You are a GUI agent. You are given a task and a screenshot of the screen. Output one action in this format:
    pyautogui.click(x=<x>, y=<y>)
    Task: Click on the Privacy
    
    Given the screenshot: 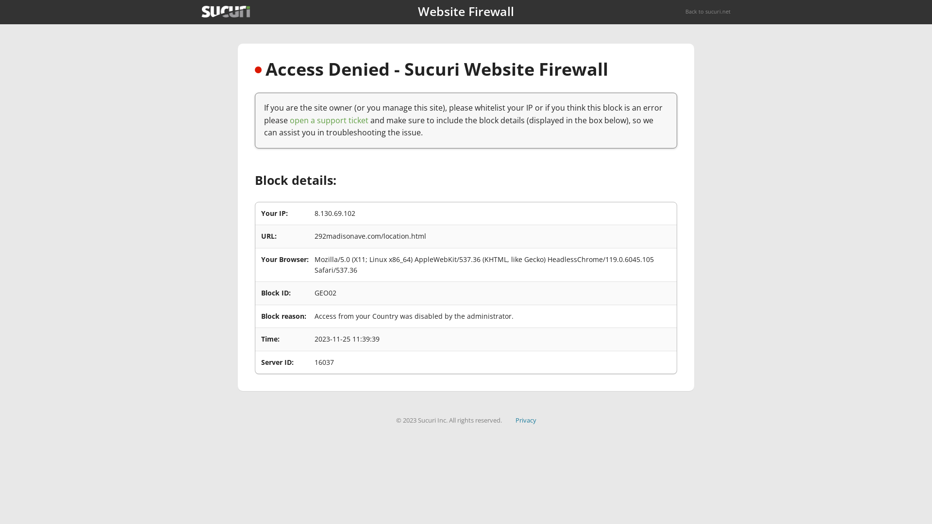 What is the action you would take?
    pyautogui.click(x=526, y=420)
    